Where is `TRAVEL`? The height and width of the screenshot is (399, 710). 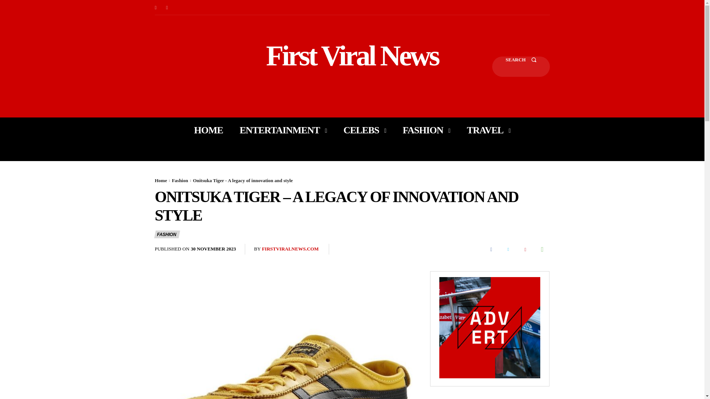
TRAVEL is located at coordinates (488, 130).